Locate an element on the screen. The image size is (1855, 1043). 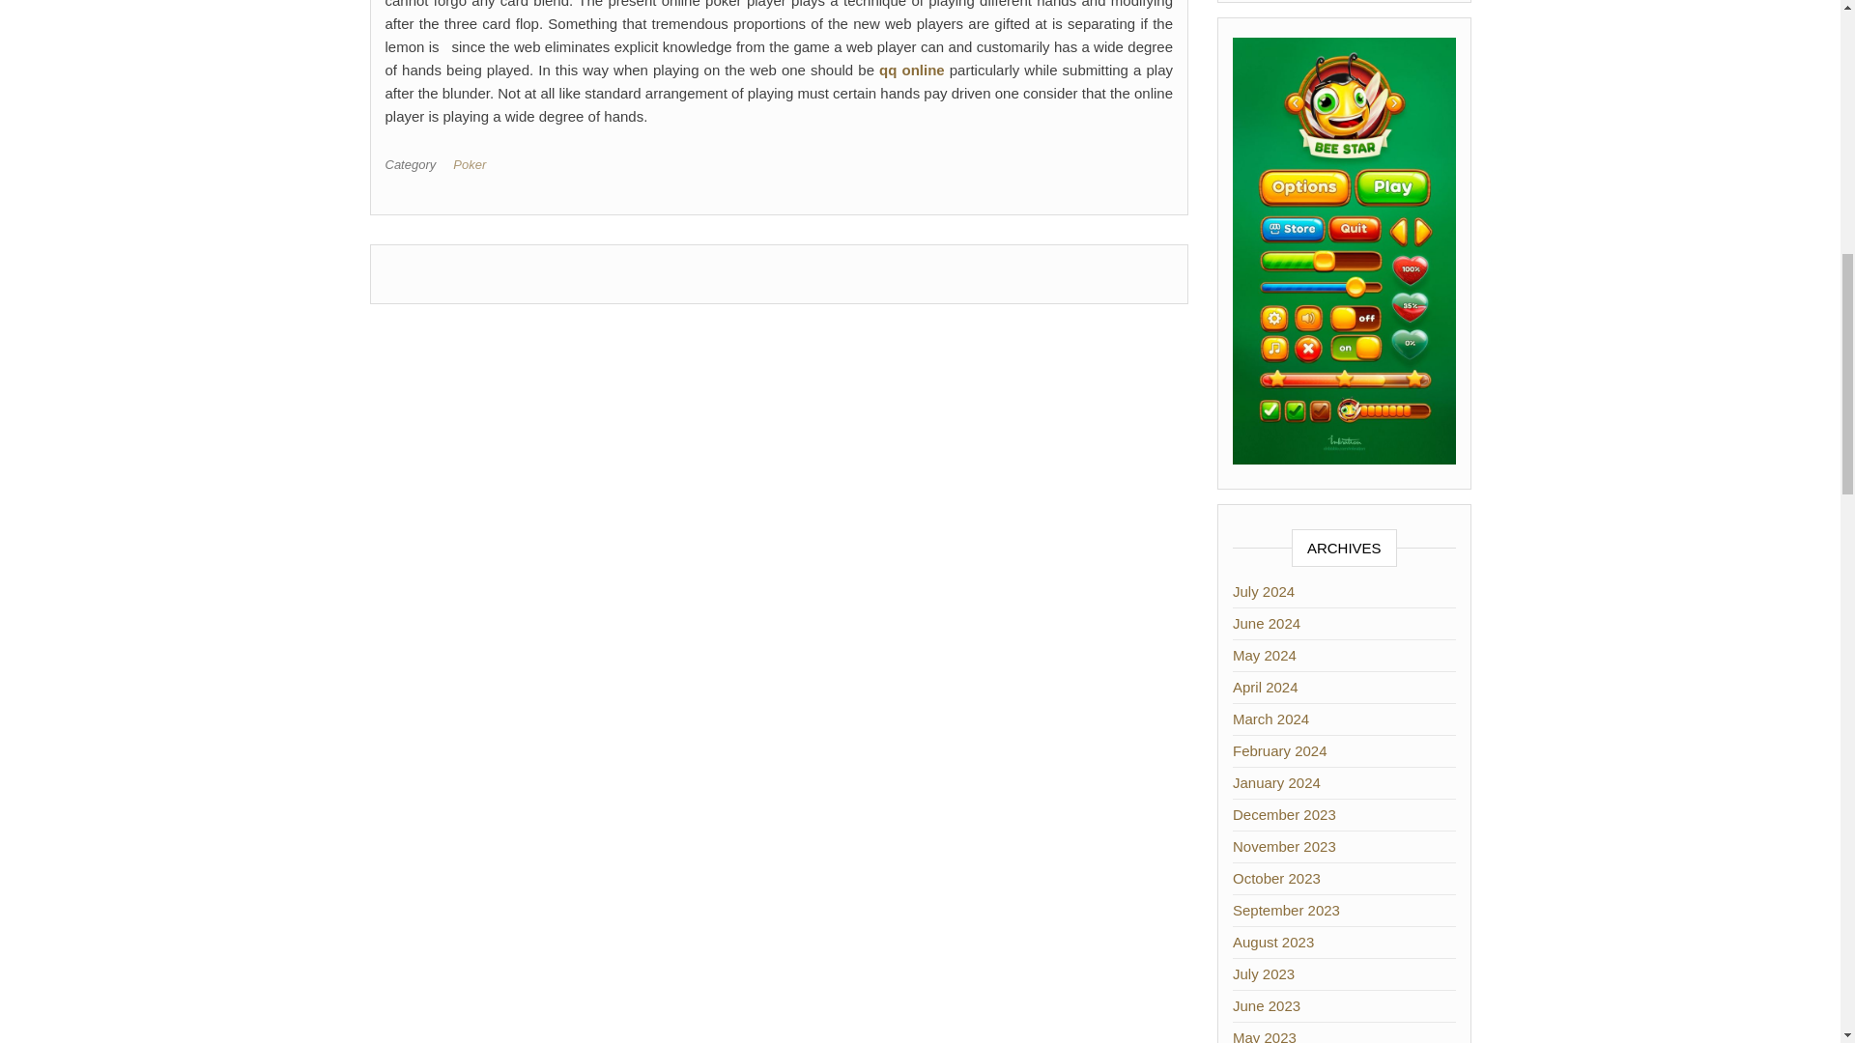
July 2024 is located at coordinates (1264, 591).